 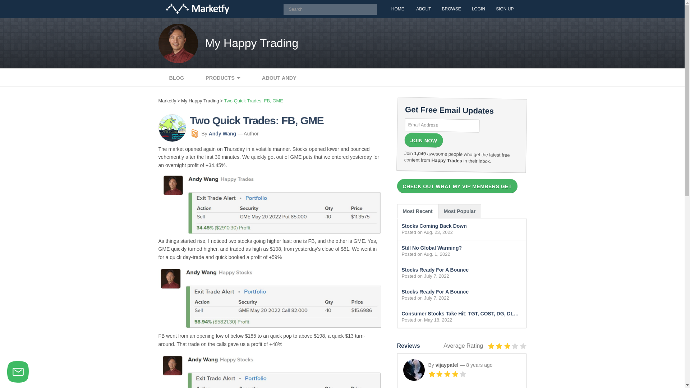 What do you see at coordinates (423, 9) in the screenshot?
I see `ABOUT` at bounding box center [423, 9].